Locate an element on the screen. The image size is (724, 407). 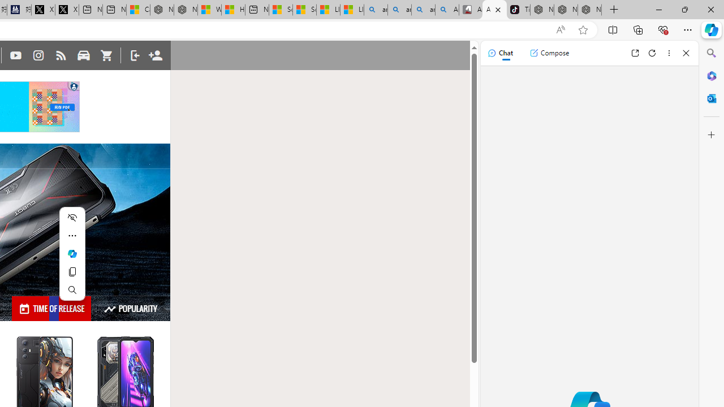
Chat is located at coordinates (500, 53).